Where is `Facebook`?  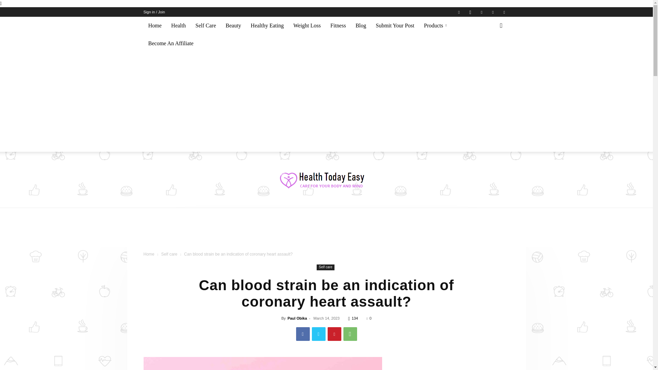
Facebook is located at coordinates (459, 12).